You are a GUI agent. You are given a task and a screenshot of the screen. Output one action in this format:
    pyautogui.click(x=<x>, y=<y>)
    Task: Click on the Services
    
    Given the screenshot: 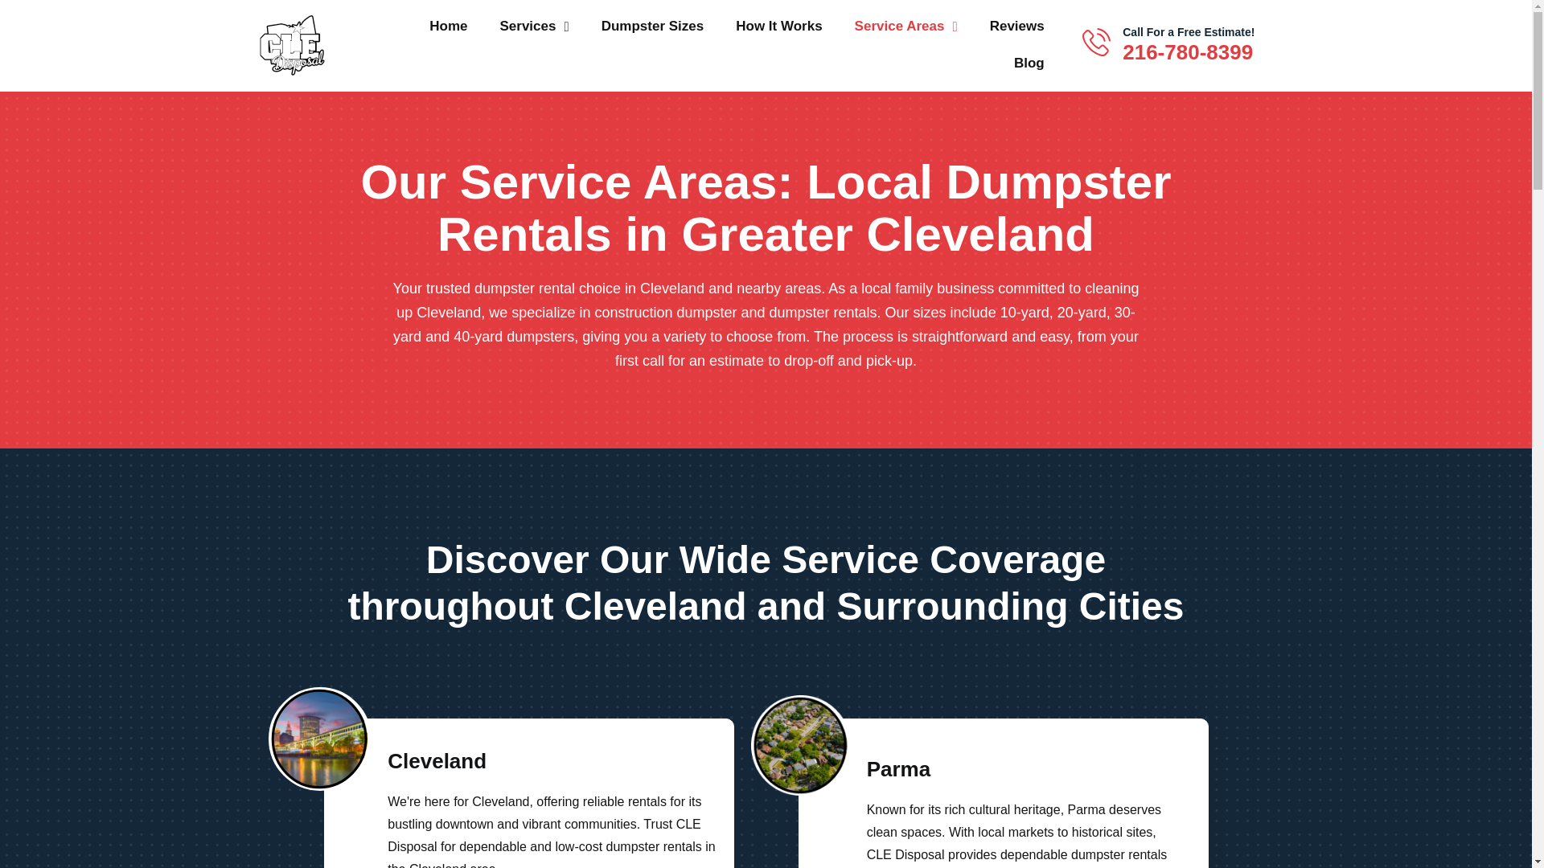 What is the action you would take?
    pyautogui.click(x=534, y=26)
    